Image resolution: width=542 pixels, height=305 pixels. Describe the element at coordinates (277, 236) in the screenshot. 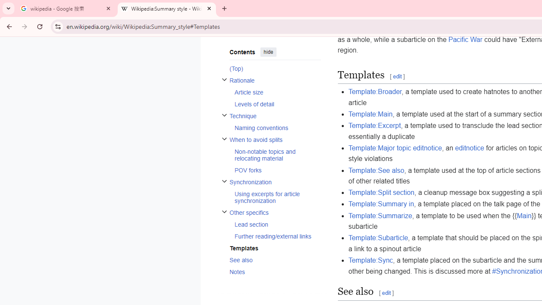

I see `Further reading/external links` at that location.